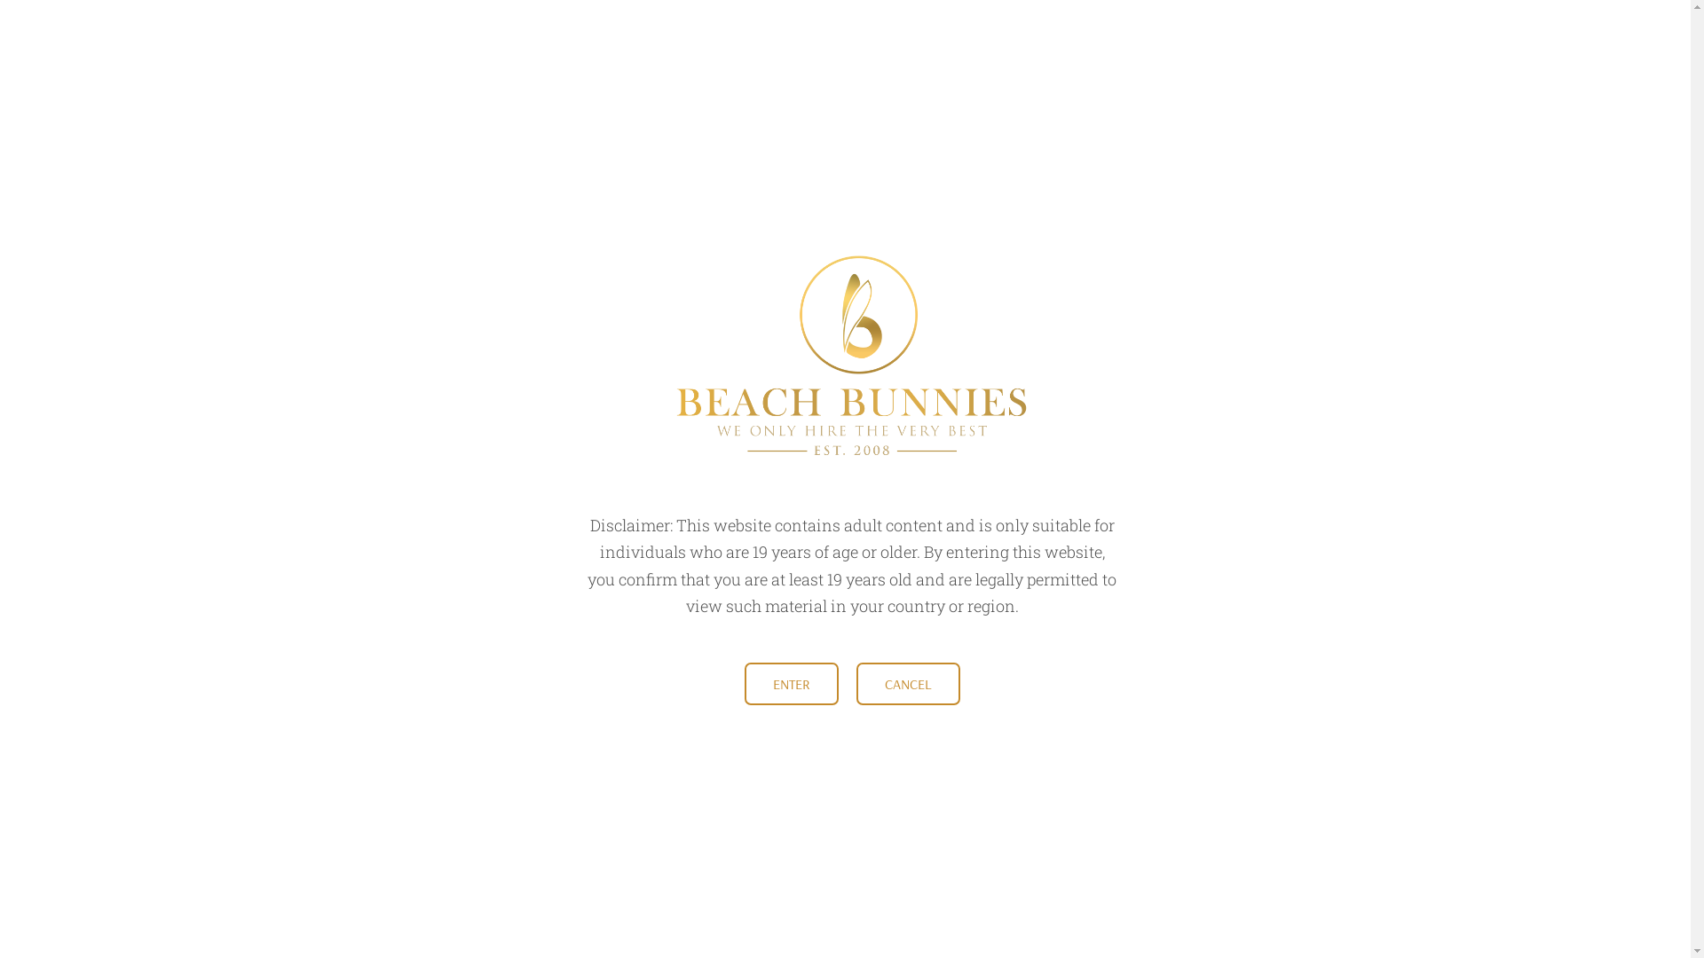 This screenshot has height=958, width=1704. I want to click on CALL, so click(1414, 34).